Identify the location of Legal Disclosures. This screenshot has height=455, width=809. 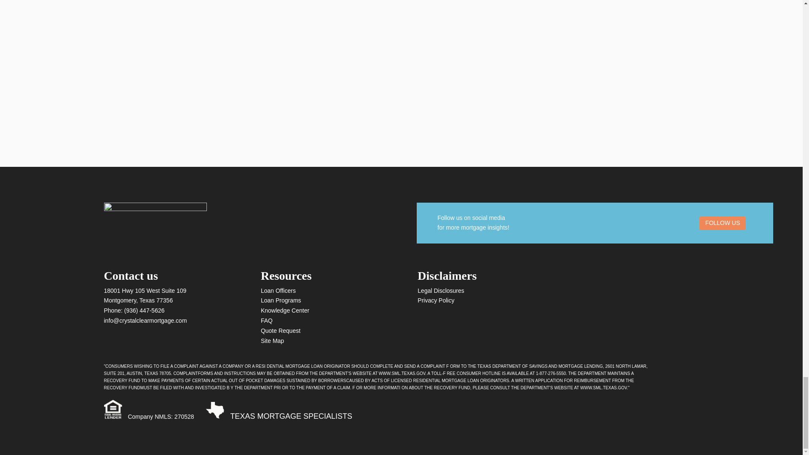
(441, 290).